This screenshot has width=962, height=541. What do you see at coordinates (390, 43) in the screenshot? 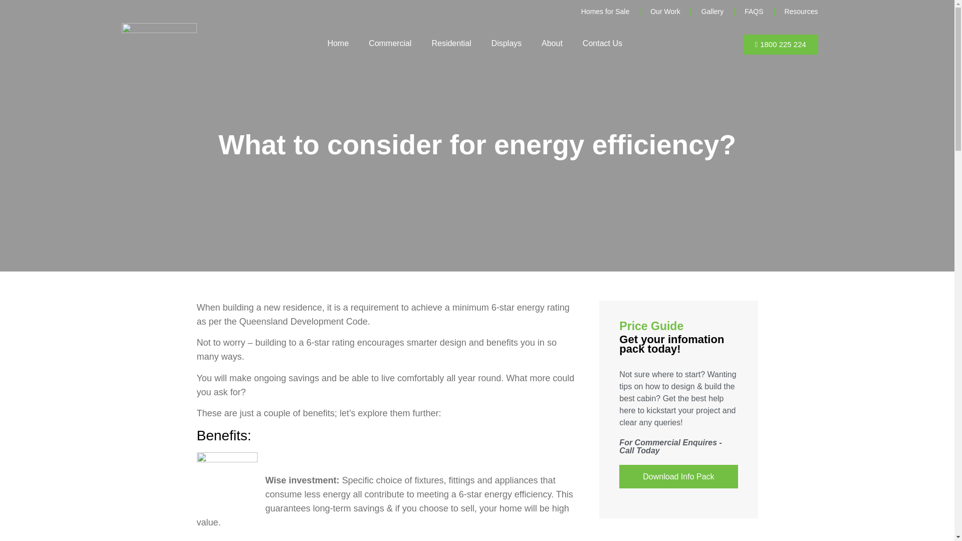
I see `Commercial` at bounding box center [390, 43].